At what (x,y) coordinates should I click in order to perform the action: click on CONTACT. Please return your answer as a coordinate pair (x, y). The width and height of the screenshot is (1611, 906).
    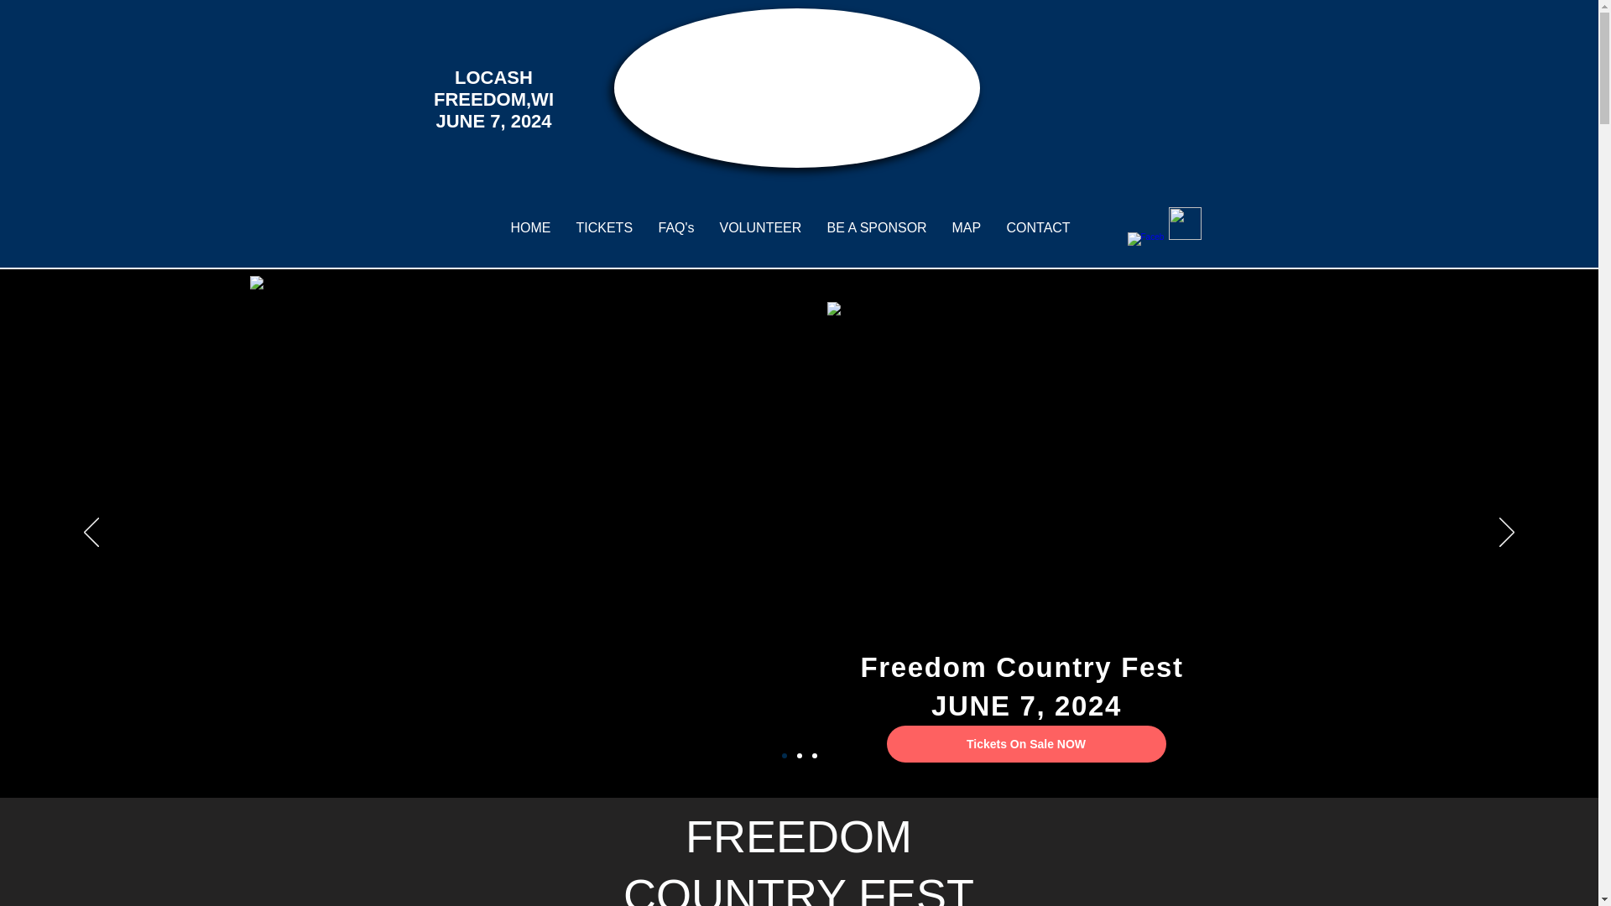
    Looking at the image, I should click on (1038, 228).